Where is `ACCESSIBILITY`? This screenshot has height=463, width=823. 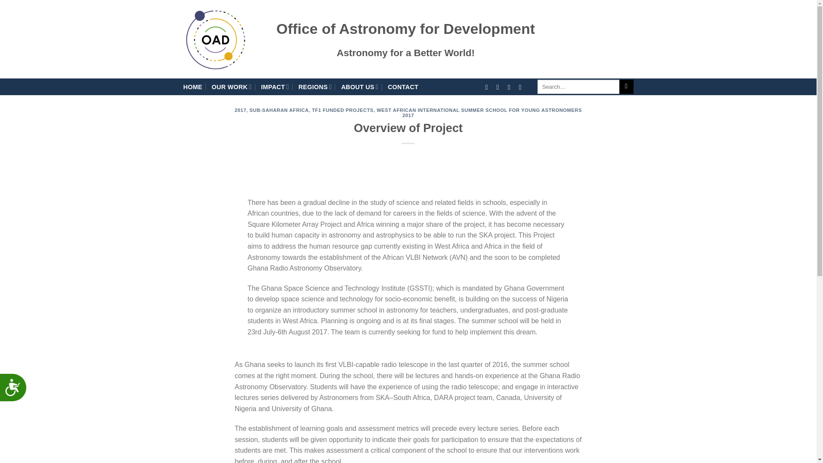
ACCESSIBILITY is located at coordinates (16, 391).